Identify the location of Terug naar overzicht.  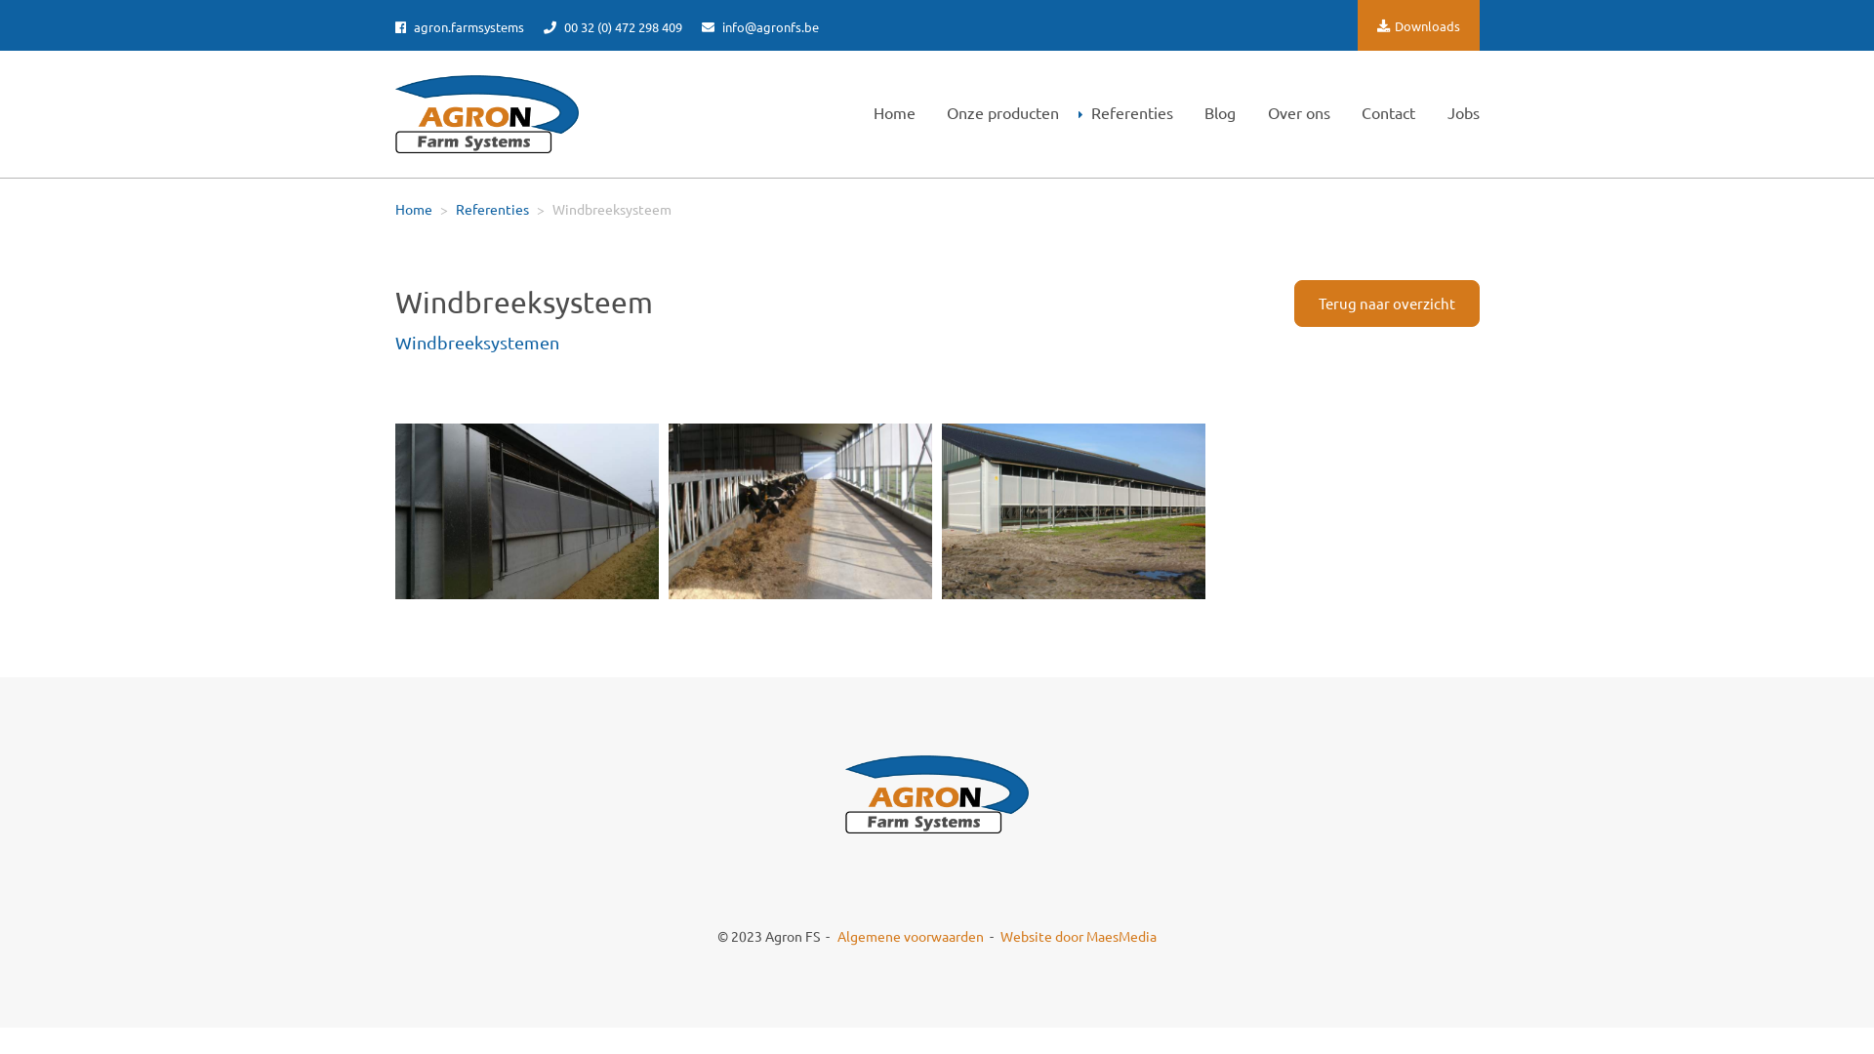
(1387, 303).